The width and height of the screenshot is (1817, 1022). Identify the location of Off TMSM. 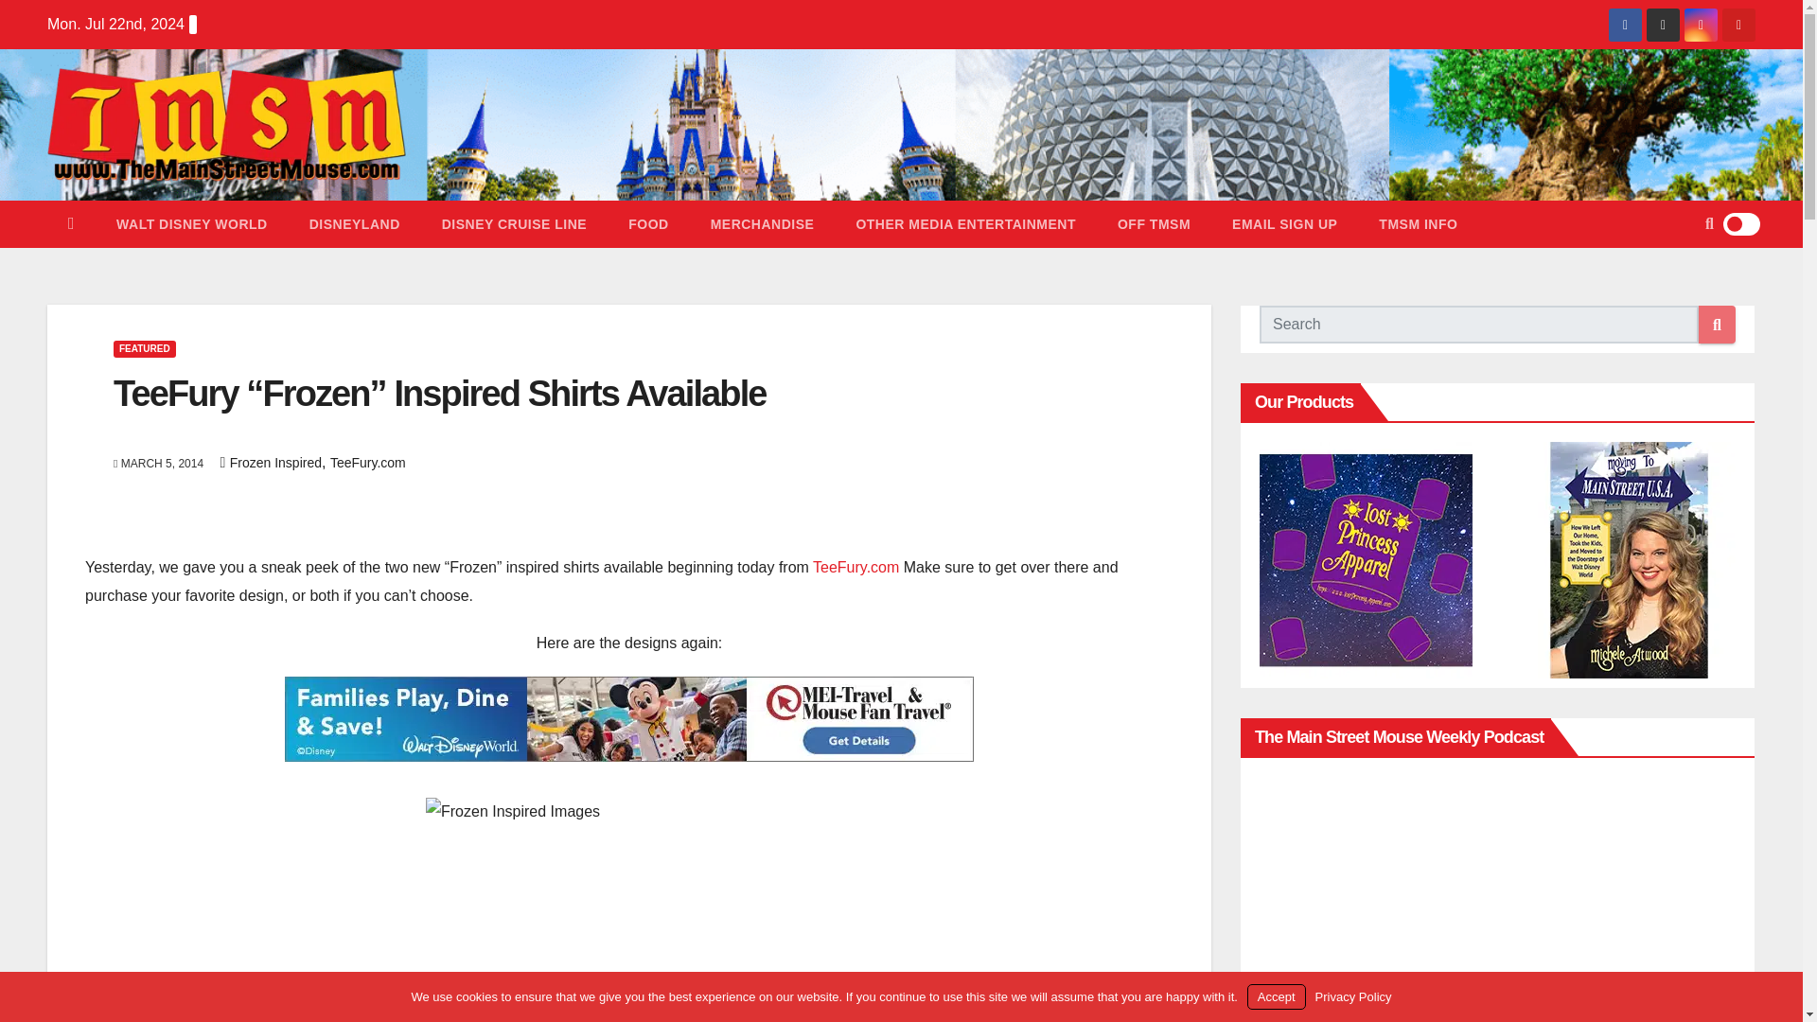
(1155, 223).